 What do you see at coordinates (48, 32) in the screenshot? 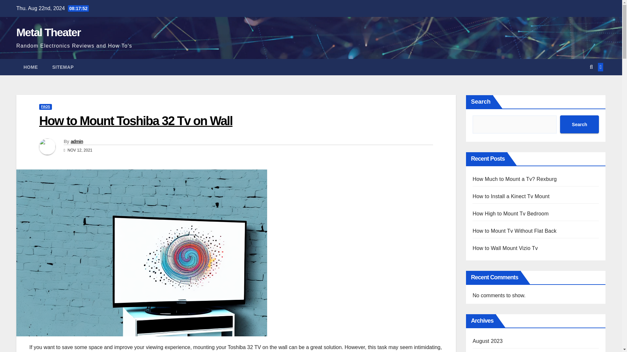
I see `Metal Theater` at bounding box center [48, 32].